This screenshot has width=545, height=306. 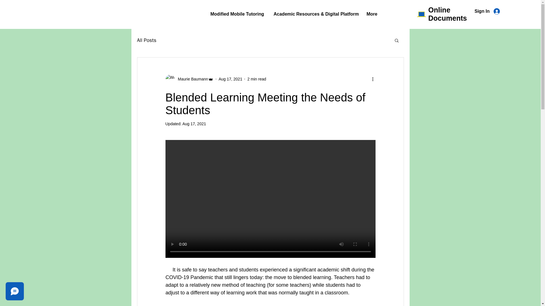 I want to click on Online Documents, so click(x=448, y=14).